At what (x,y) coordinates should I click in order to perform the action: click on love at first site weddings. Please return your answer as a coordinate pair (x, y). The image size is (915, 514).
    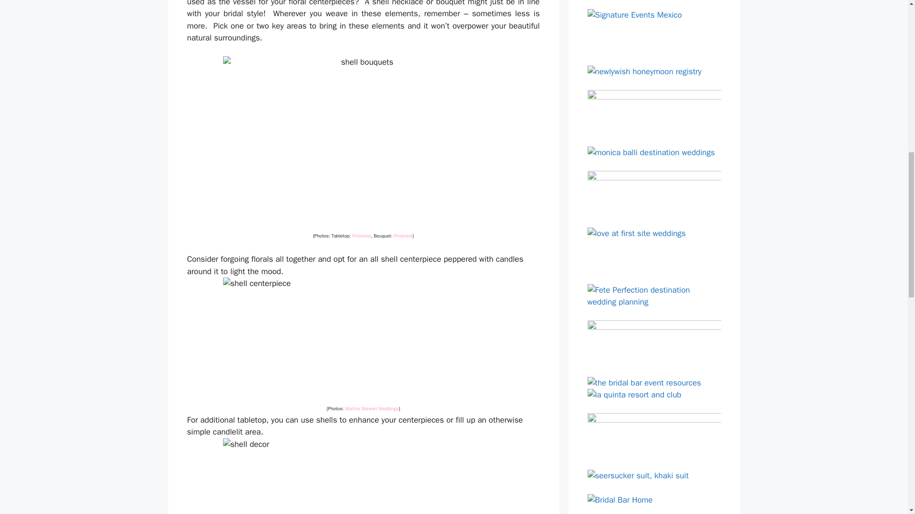
    Looking at the image, I should click on (654, 249).